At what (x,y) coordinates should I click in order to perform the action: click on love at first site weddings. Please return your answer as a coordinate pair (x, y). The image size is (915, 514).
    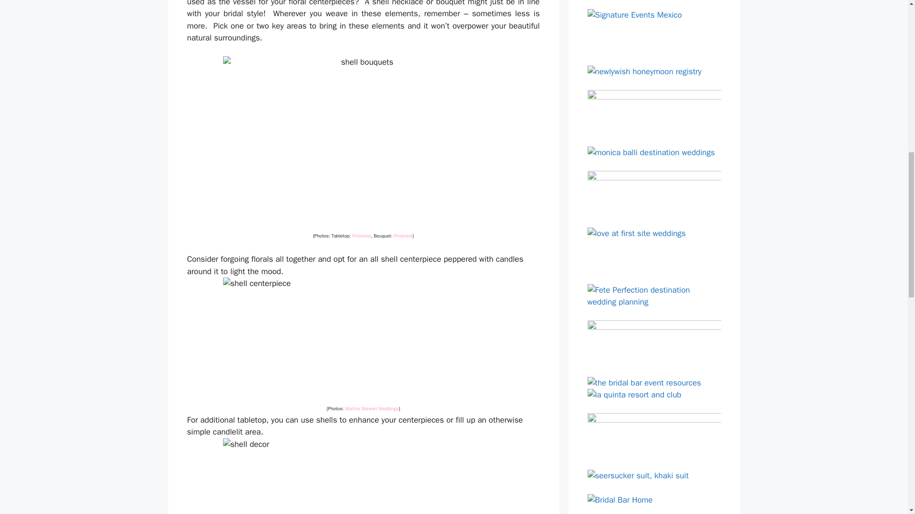
    Looking at the image, I should click on (654, 249).